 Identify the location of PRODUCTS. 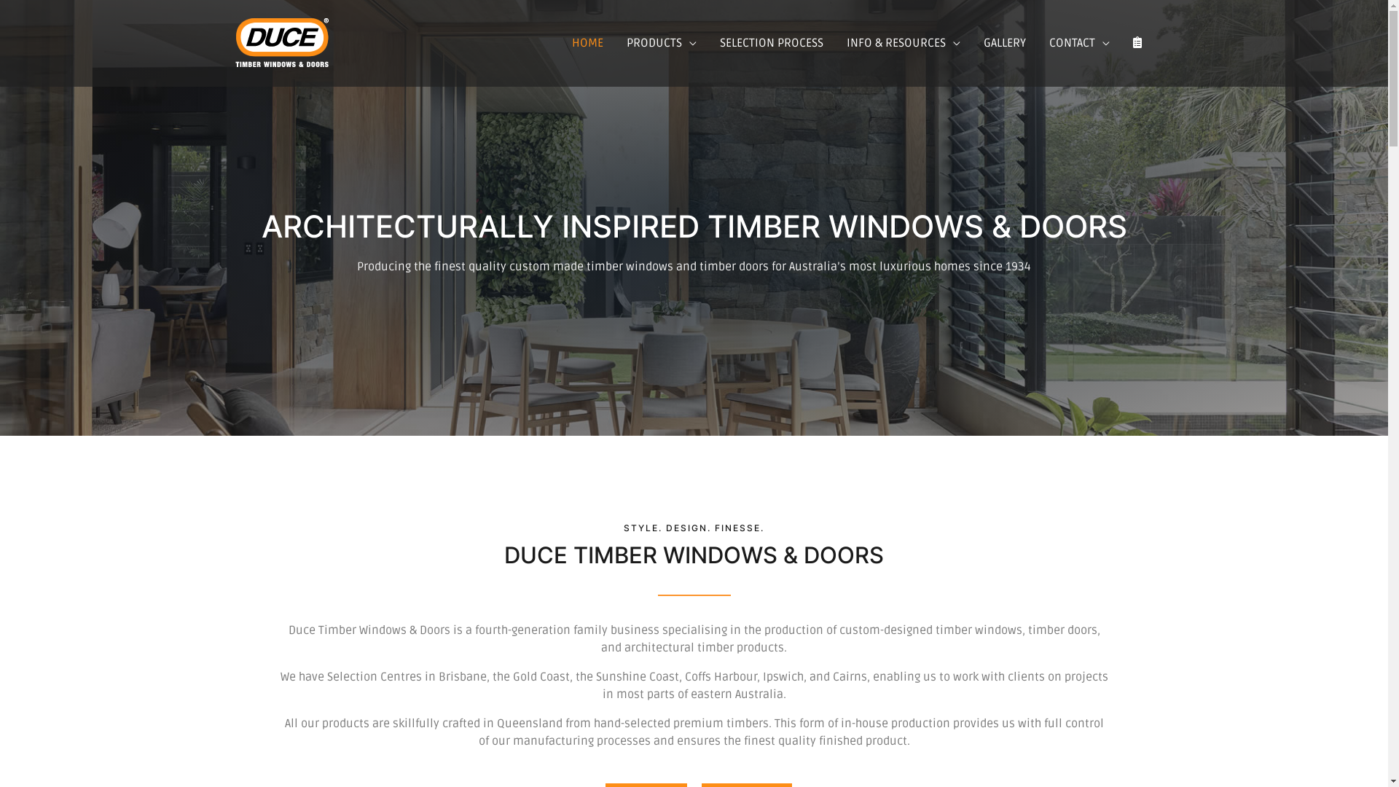
(662, 44).